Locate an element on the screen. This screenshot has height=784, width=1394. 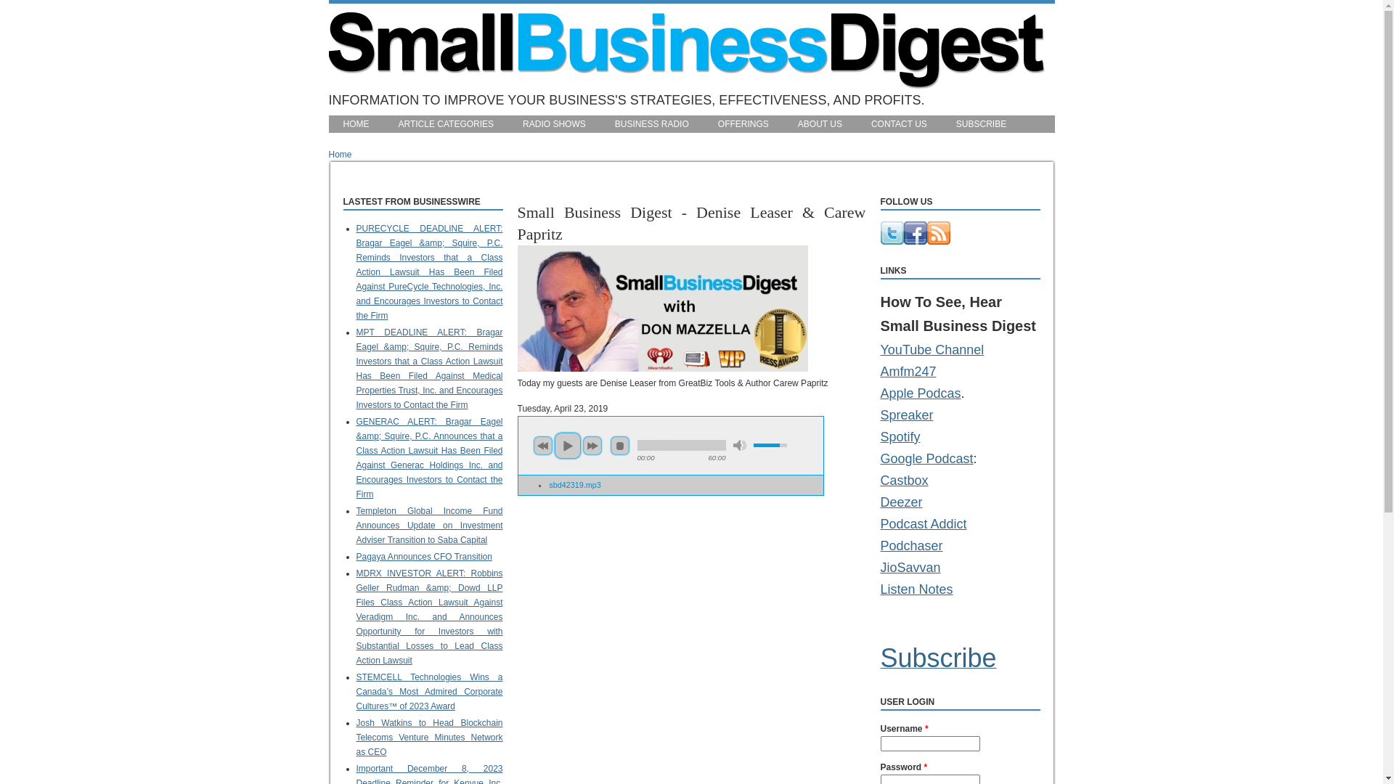
Spotify is located at coordinates (908, 448).